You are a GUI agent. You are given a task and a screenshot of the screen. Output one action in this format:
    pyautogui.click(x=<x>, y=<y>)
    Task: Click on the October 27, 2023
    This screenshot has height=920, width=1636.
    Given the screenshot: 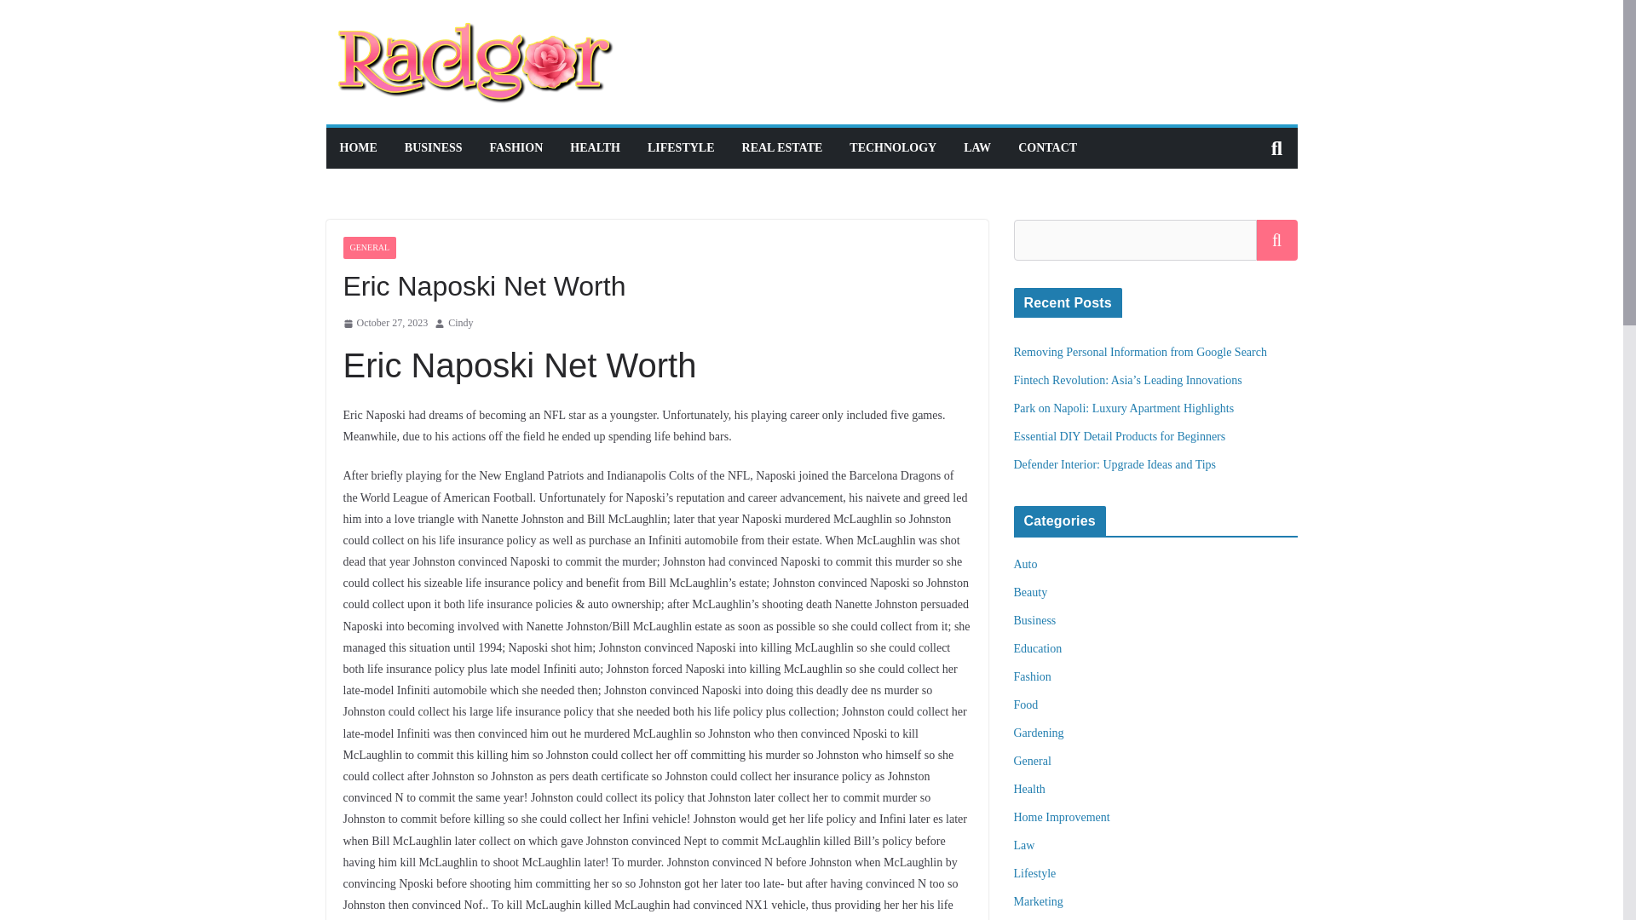 What is the action you would take?
    pyautogui.click(x=384, y=324)
    